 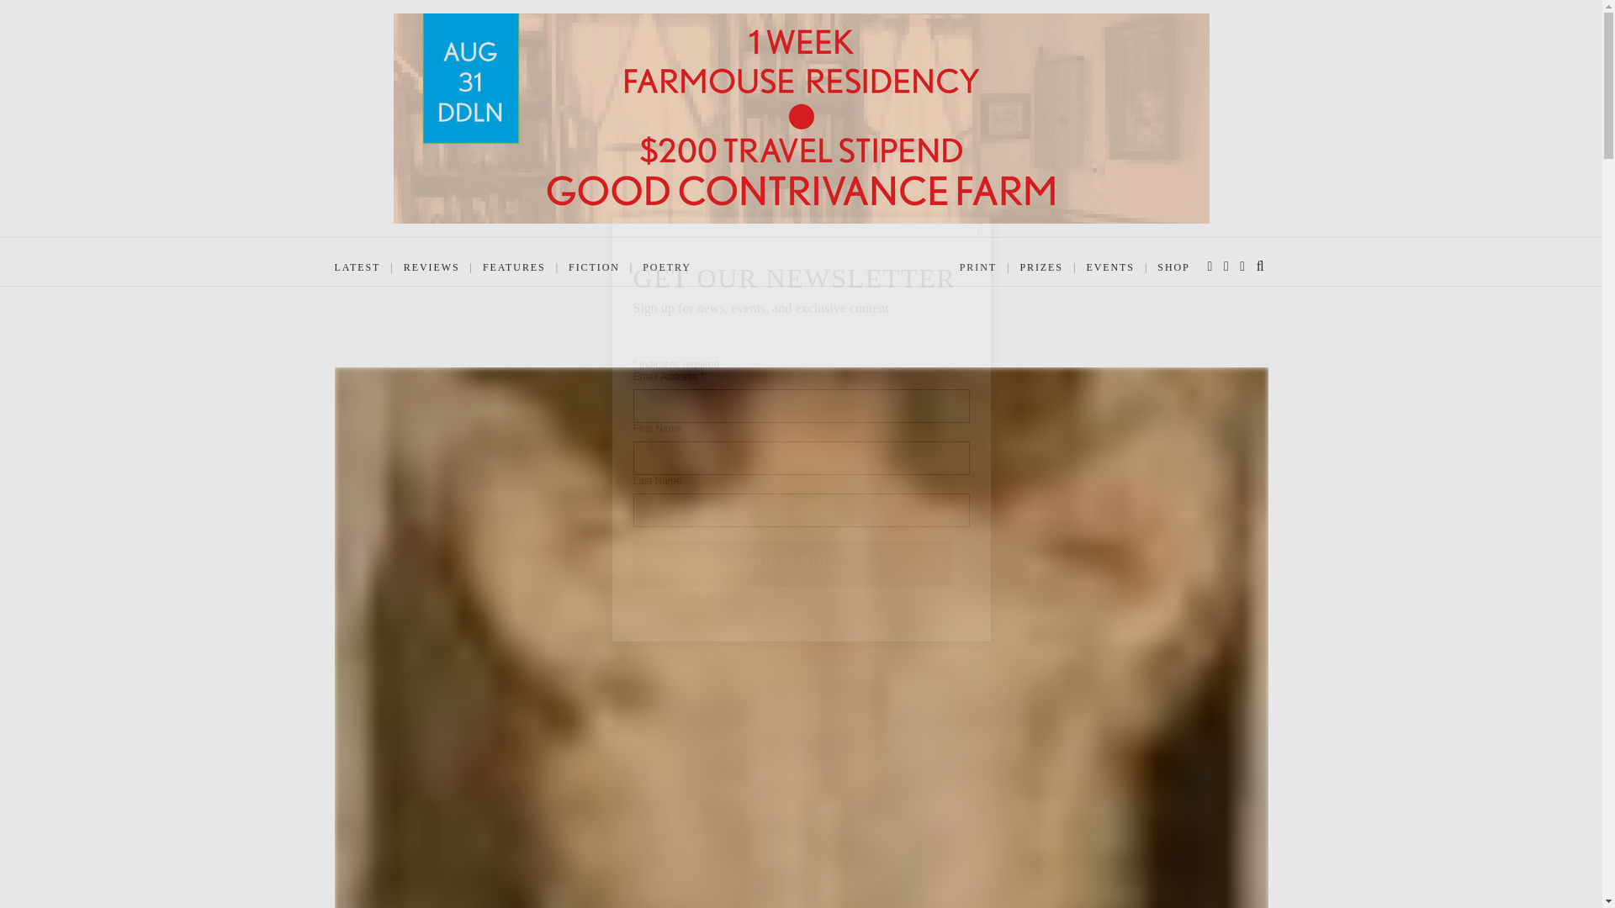 I want to click on Subscribe, so click(x=792, y=562).